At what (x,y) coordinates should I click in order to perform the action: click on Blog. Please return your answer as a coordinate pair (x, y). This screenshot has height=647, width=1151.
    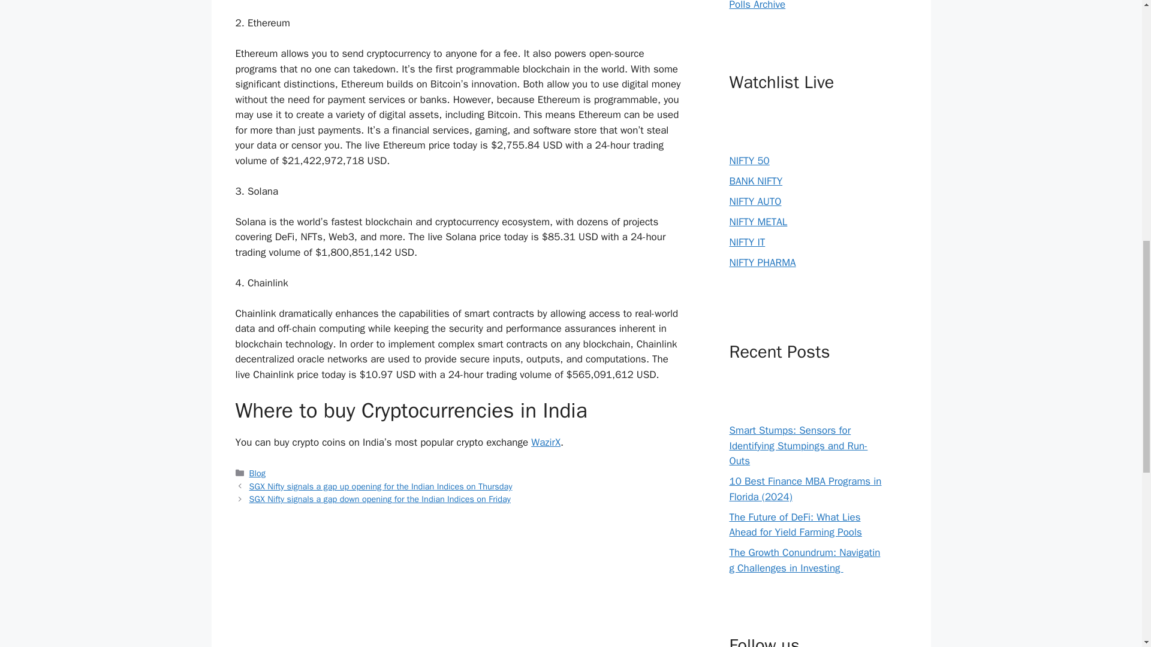
    Looking at the image, I should click on (258, 473).